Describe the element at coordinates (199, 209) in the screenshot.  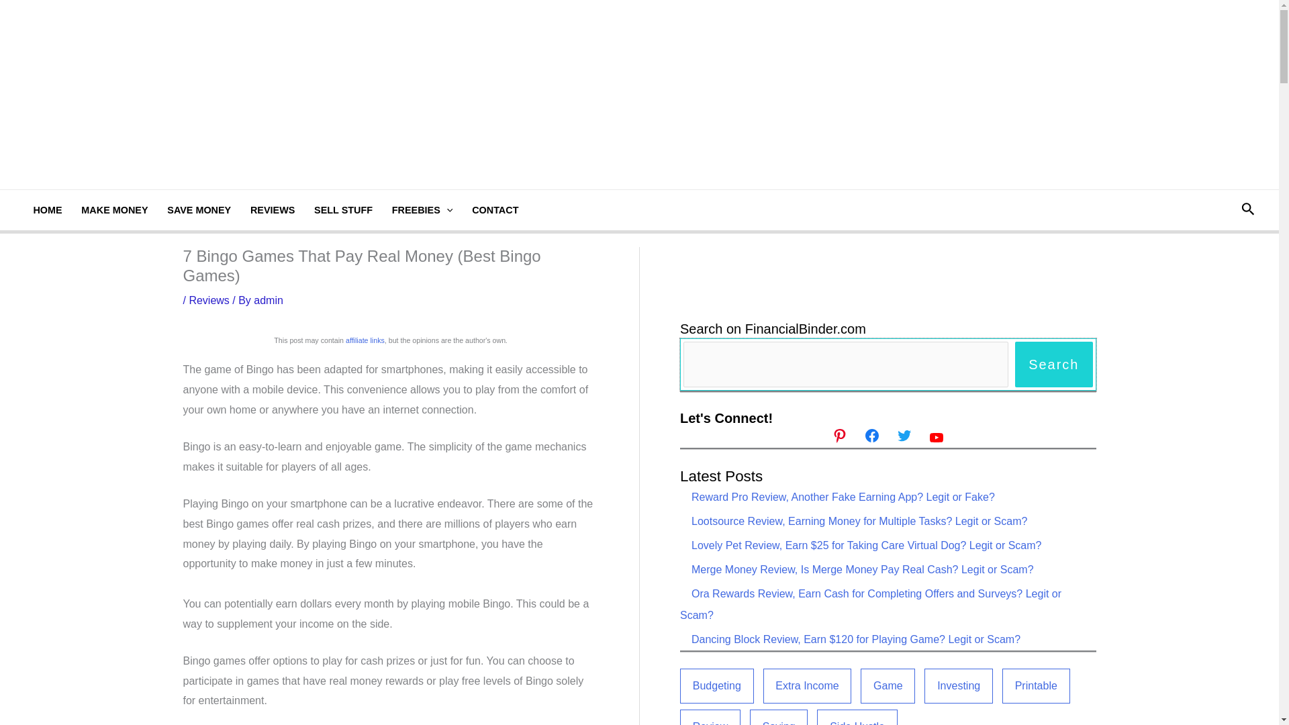
I see `SAVE MONEY` at that location.